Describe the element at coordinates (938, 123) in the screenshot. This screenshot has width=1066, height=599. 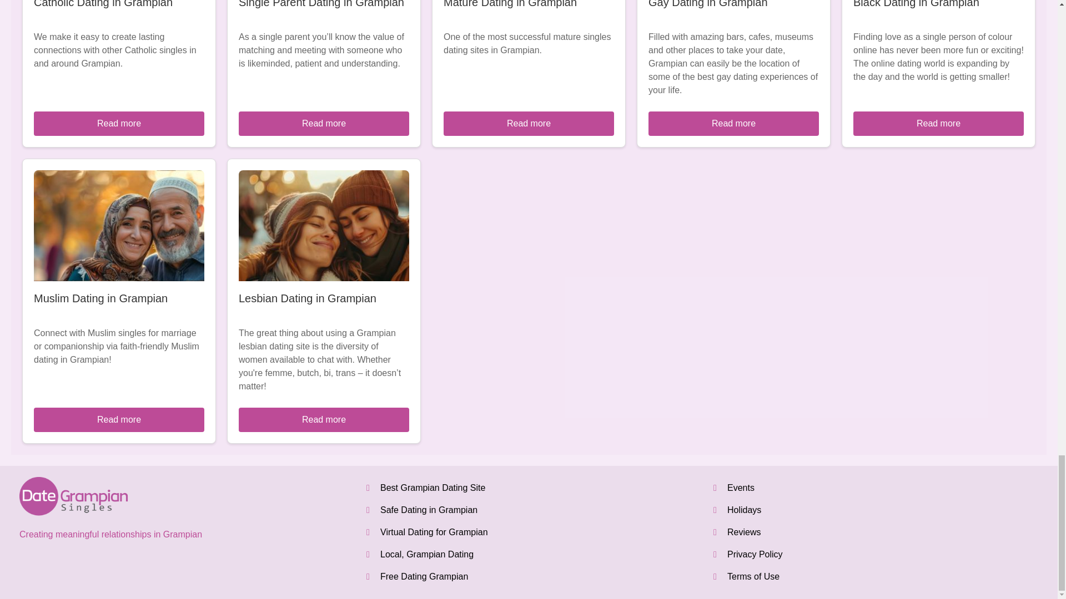
I see `Read more` at that location.